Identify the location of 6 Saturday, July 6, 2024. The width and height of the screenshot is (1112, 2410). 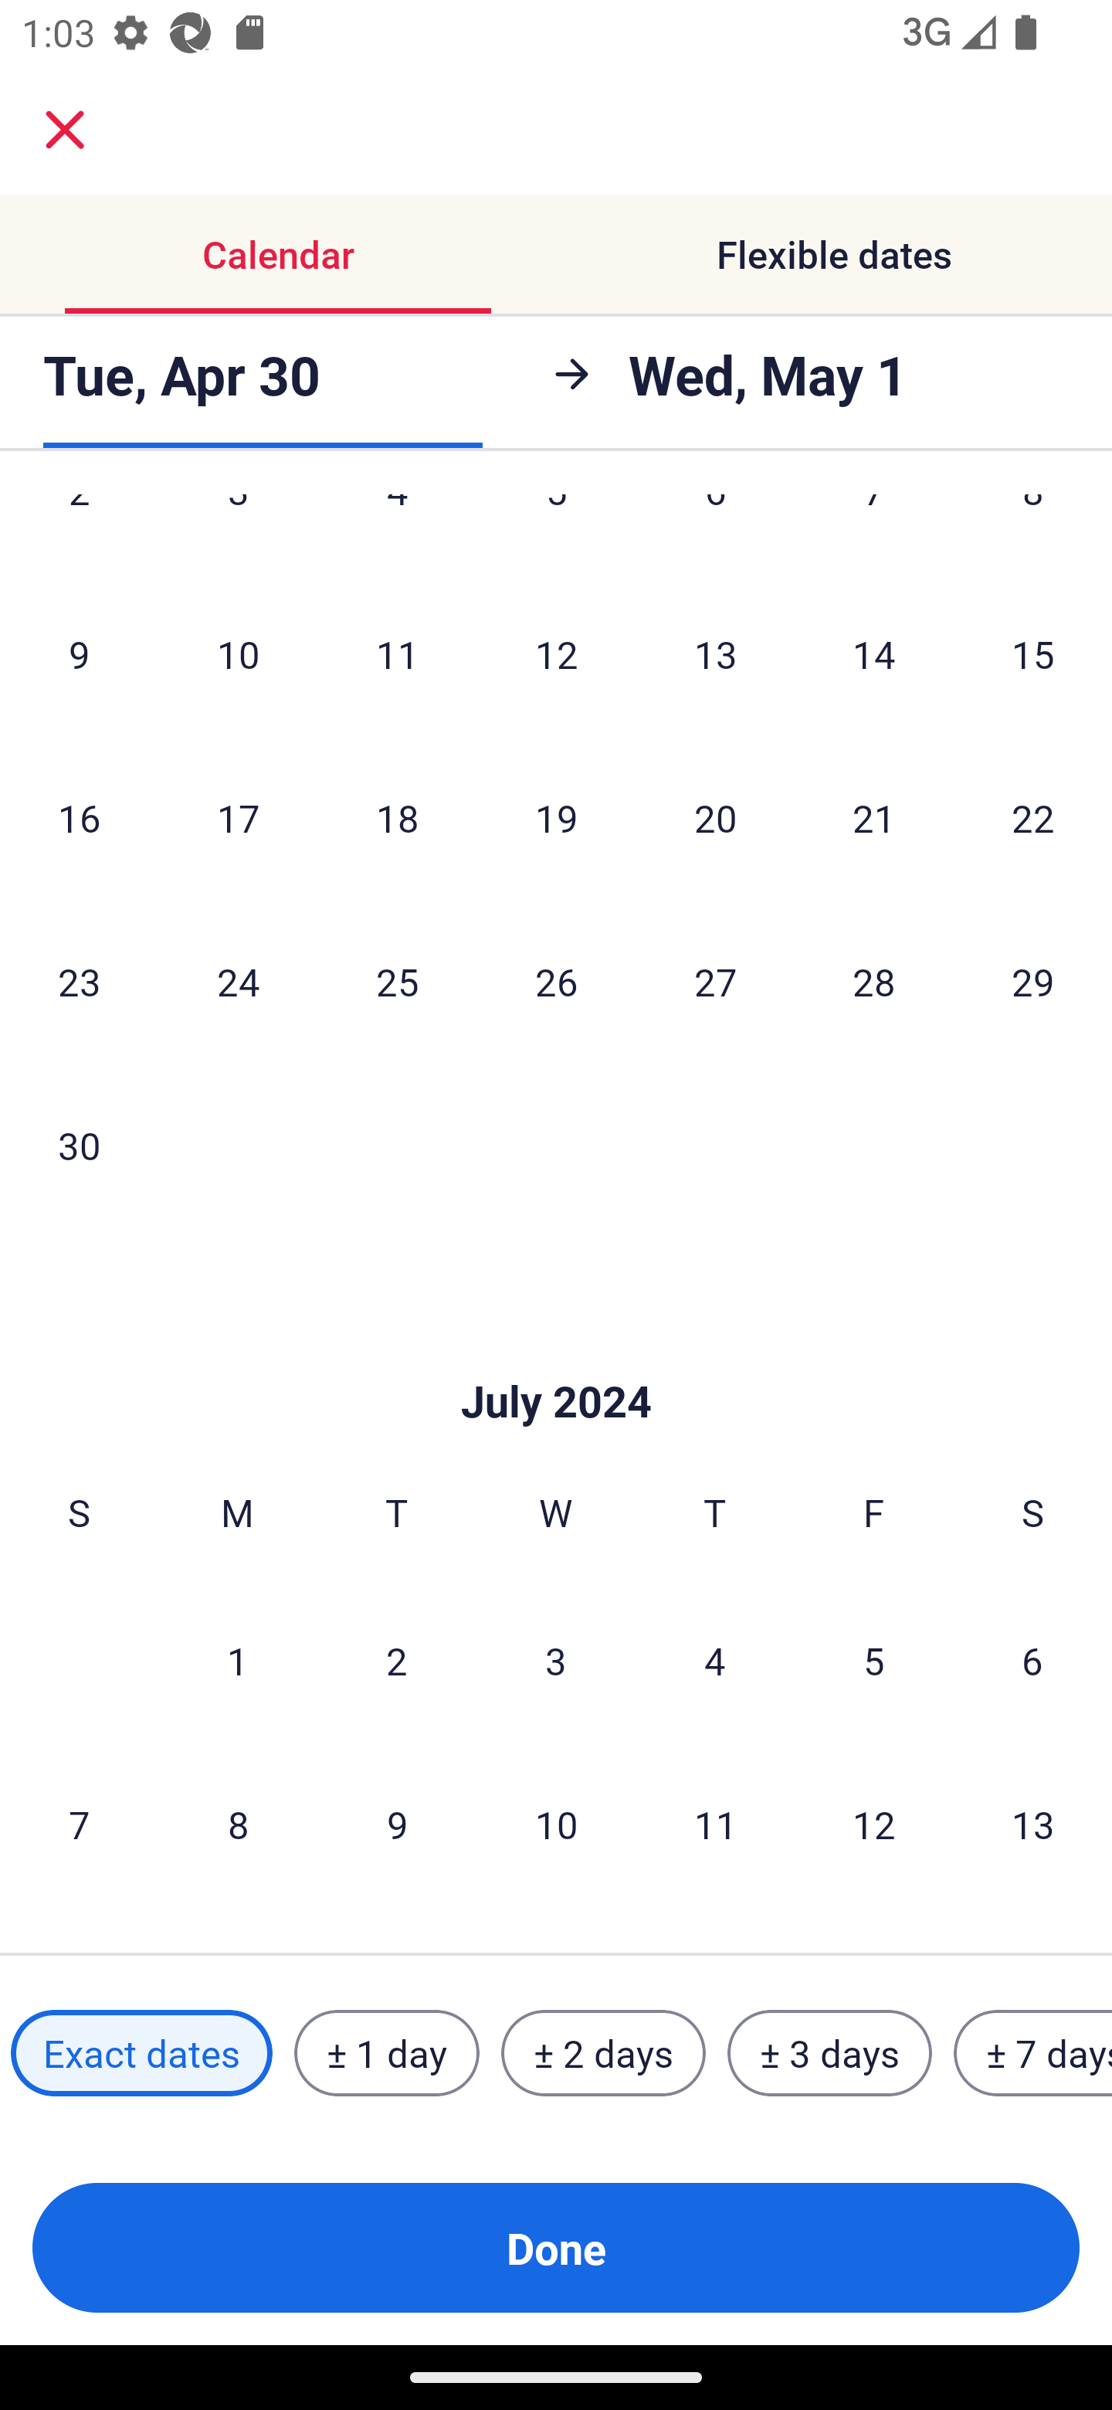
(1032, 1660).